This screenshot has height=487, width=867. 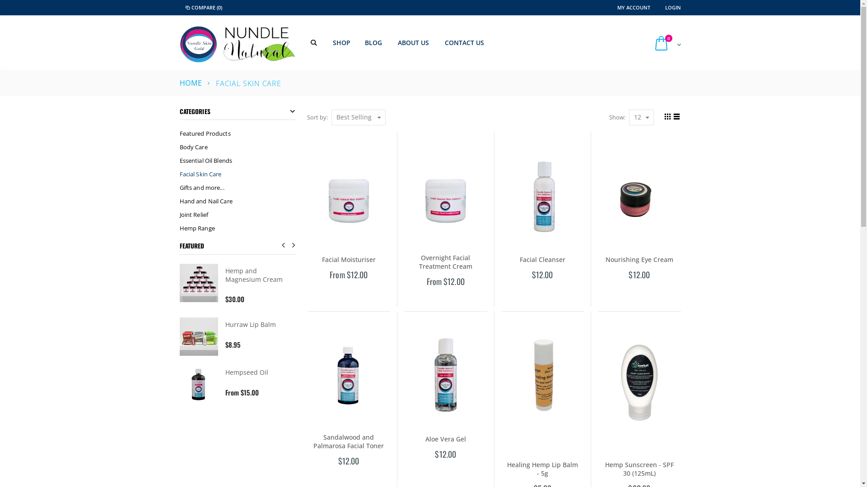 I want to click on Joint Relief, so click(x=238, y=215).